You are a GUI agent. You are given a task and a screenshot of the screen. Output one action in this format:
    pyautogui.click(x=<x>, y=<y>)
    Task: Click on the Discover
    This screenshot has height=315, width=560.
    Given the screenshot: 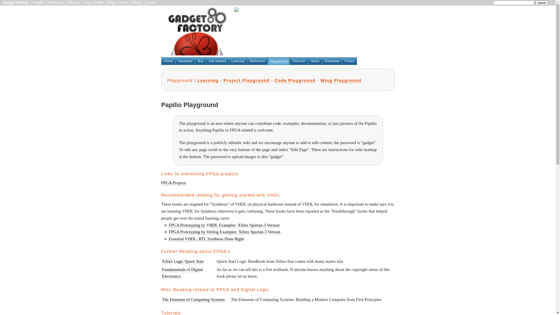 What is the action you would take?
    pyautogui.click(x=299, y=61)
    